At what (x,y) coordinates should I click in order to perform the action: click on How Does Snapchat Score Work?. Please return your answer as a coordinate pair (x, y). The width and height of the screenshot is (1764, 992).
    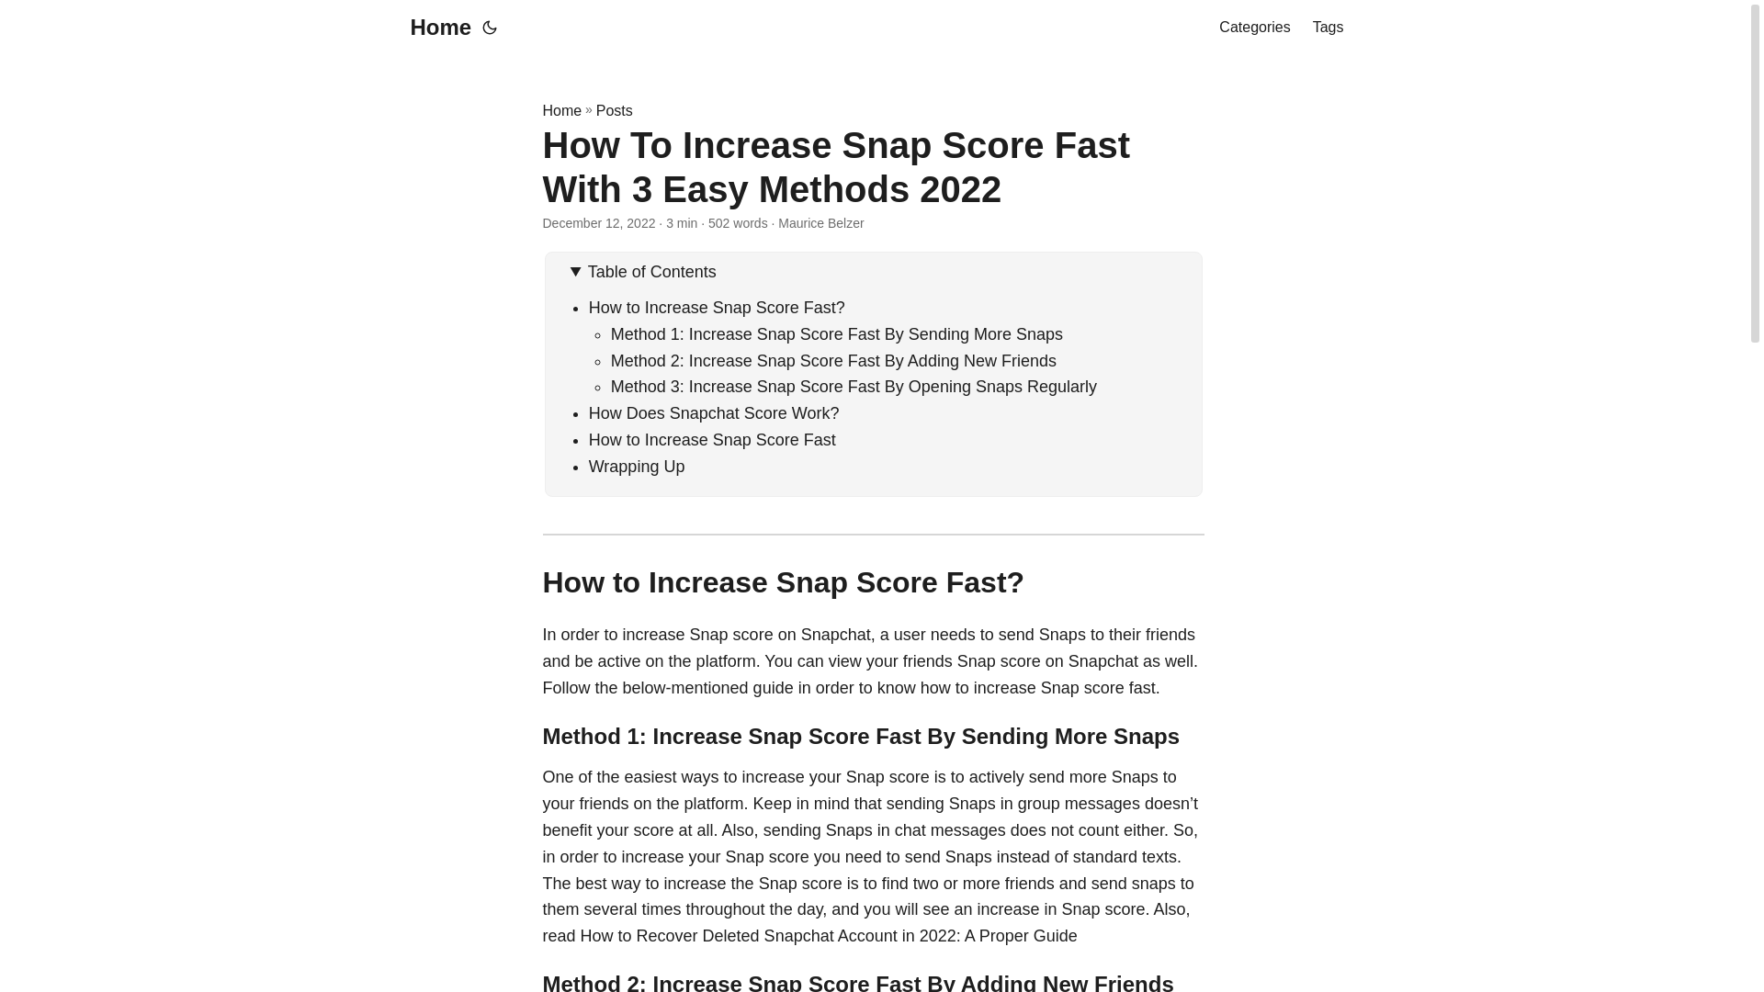
    Looking at the image, I should click on (714, 413).